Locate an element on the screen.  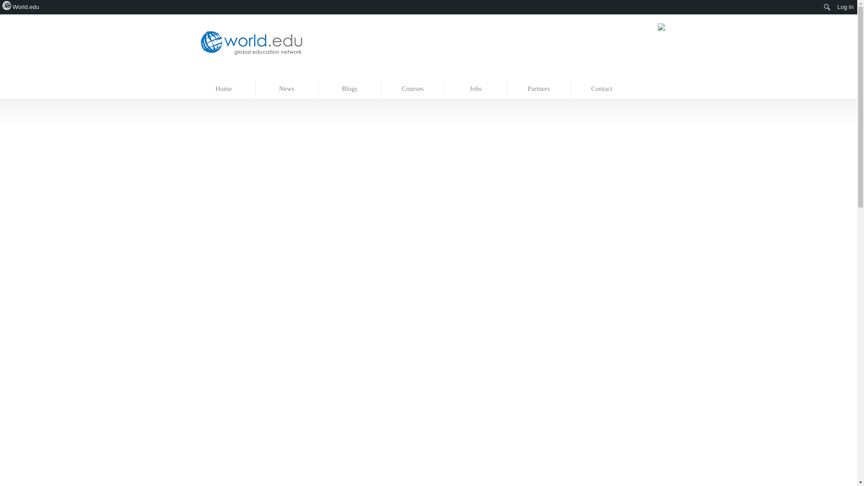
Home is located at coordinates (224, 89).